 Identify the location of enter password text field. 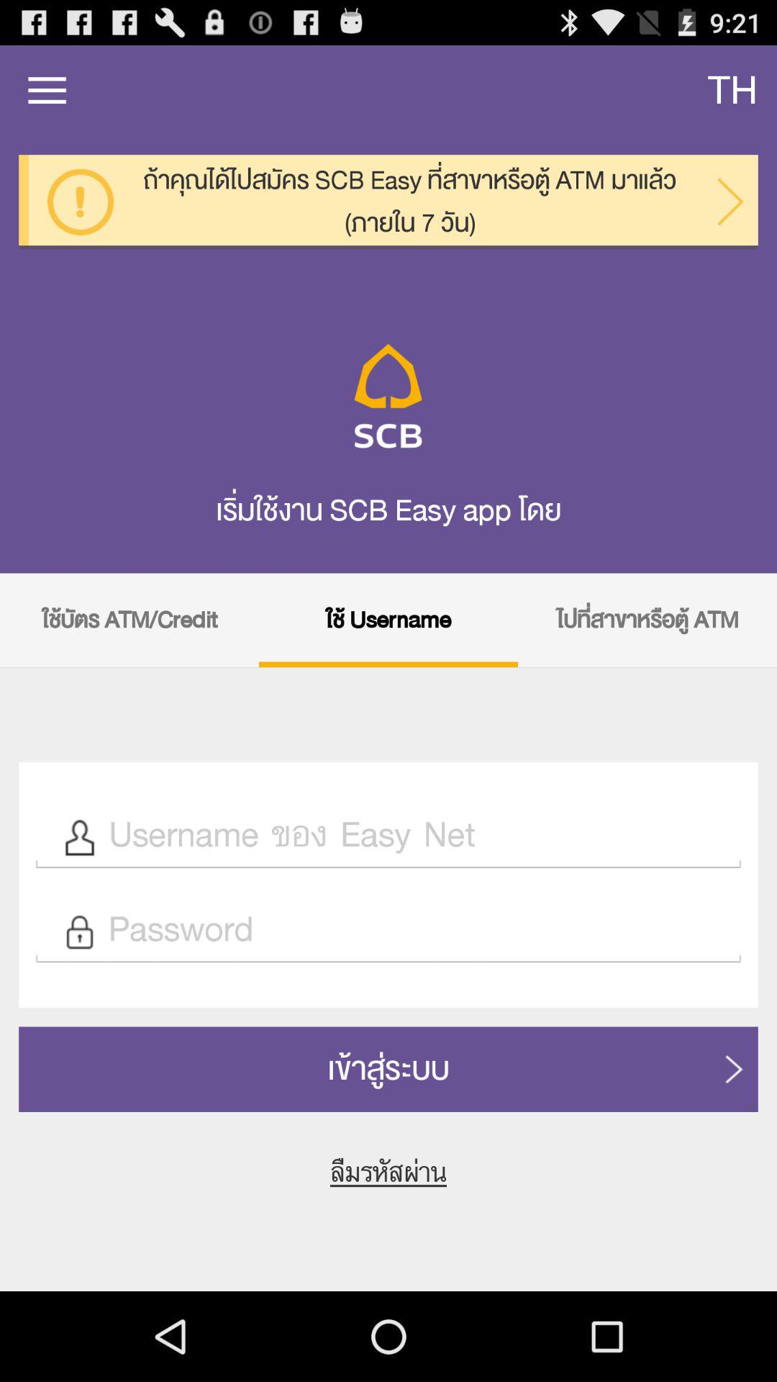
(417, 931).